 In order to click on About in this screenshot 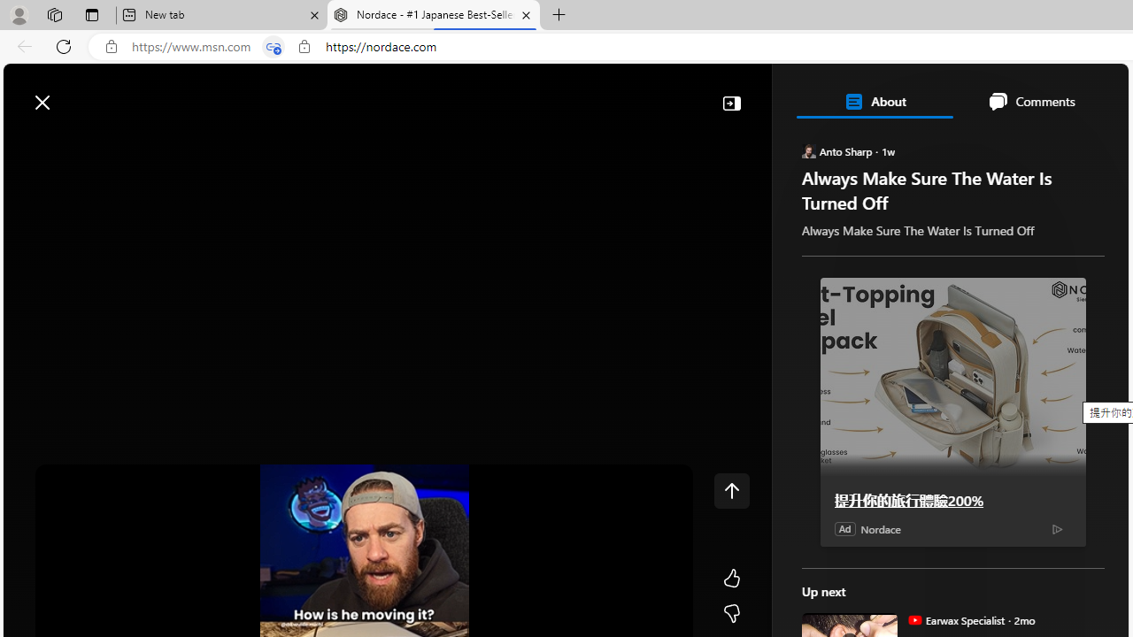, I will do `click(874, 101)`.